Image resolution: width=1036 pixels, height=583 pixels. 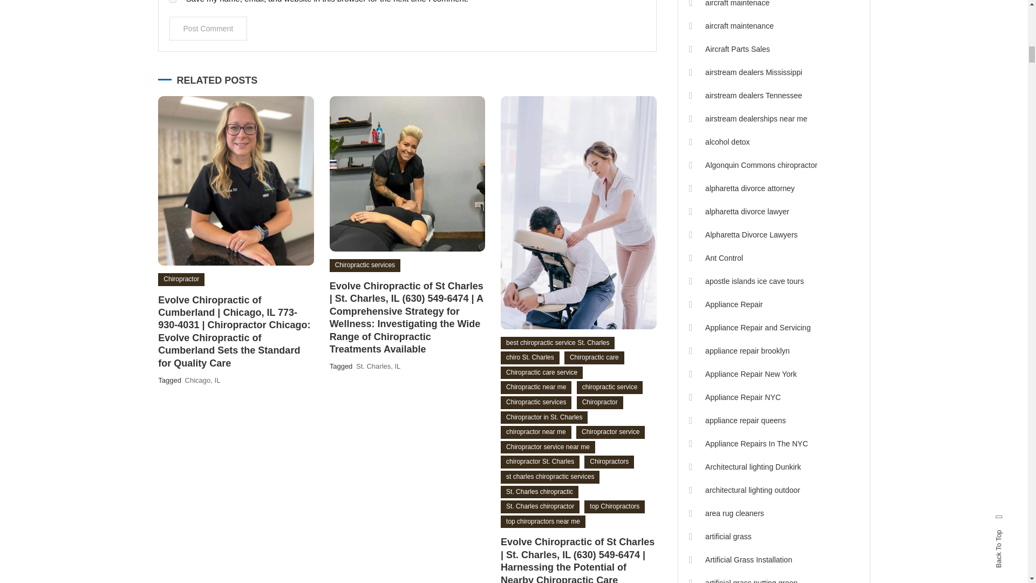 What do you see at coordinates (208, 28) in the screenshot?
I see `Post Comment` at bounding box center [208, 28].